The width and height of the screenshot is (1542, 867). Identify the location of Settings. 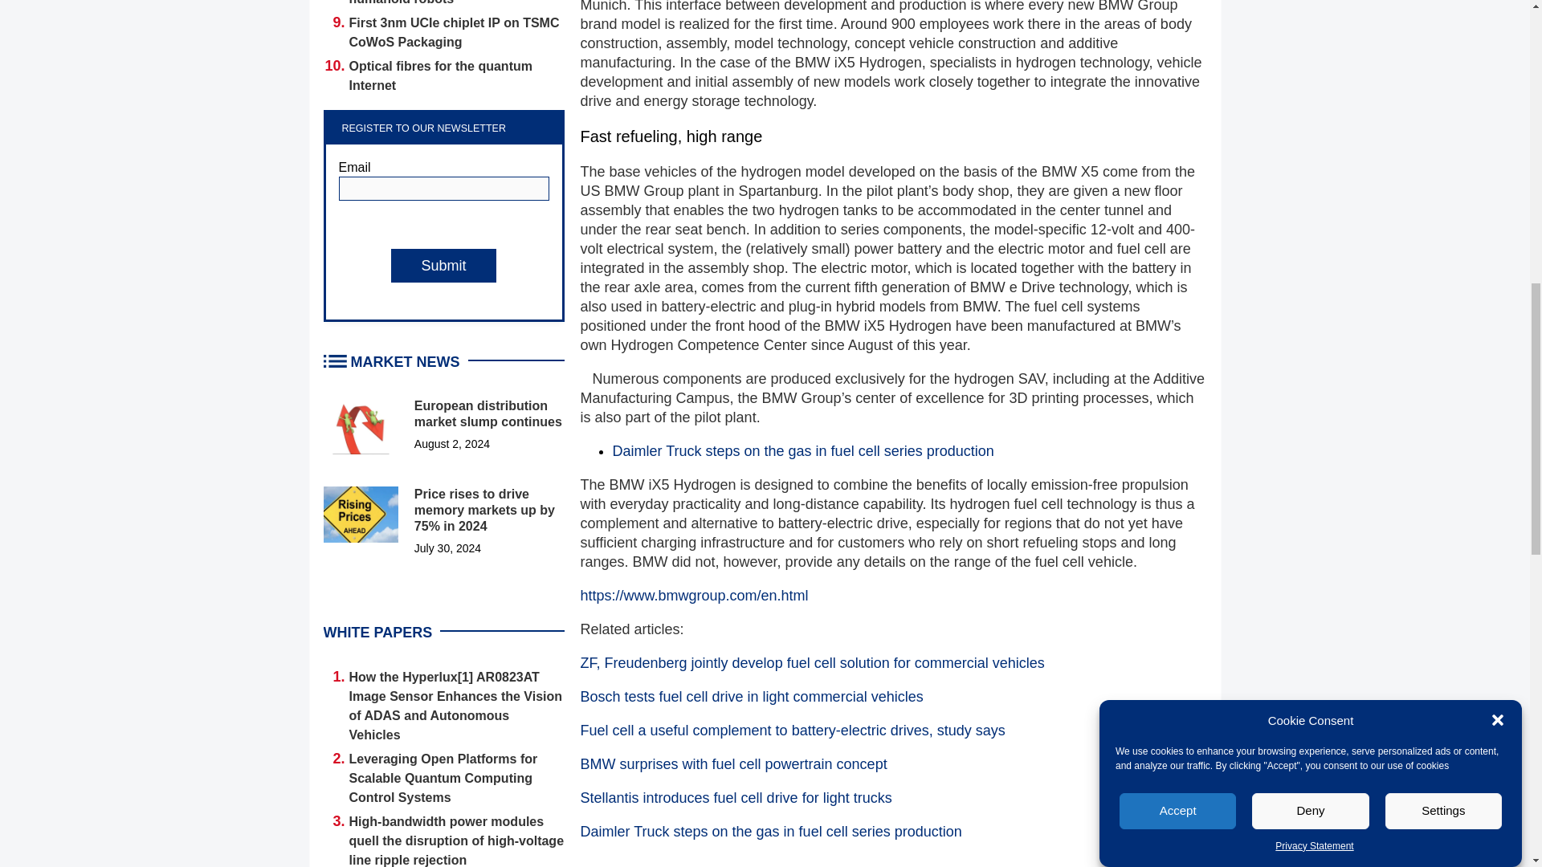
(1443, 233).